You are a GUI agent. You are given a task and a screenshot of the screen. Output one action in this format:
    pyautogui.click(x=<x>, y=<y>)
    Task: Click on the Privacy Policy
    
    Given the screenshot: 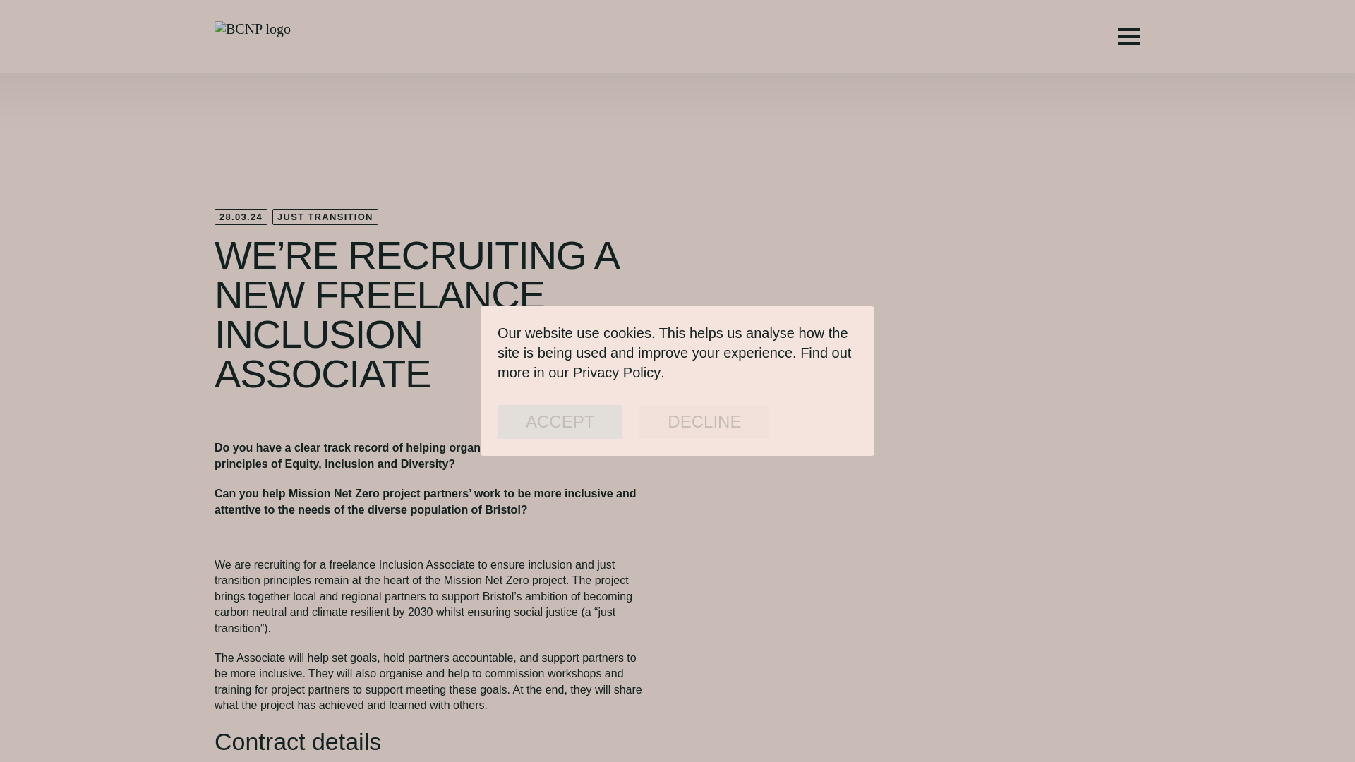 What is the action you would take?
    pyautogui.click(x=617, y=373)
    